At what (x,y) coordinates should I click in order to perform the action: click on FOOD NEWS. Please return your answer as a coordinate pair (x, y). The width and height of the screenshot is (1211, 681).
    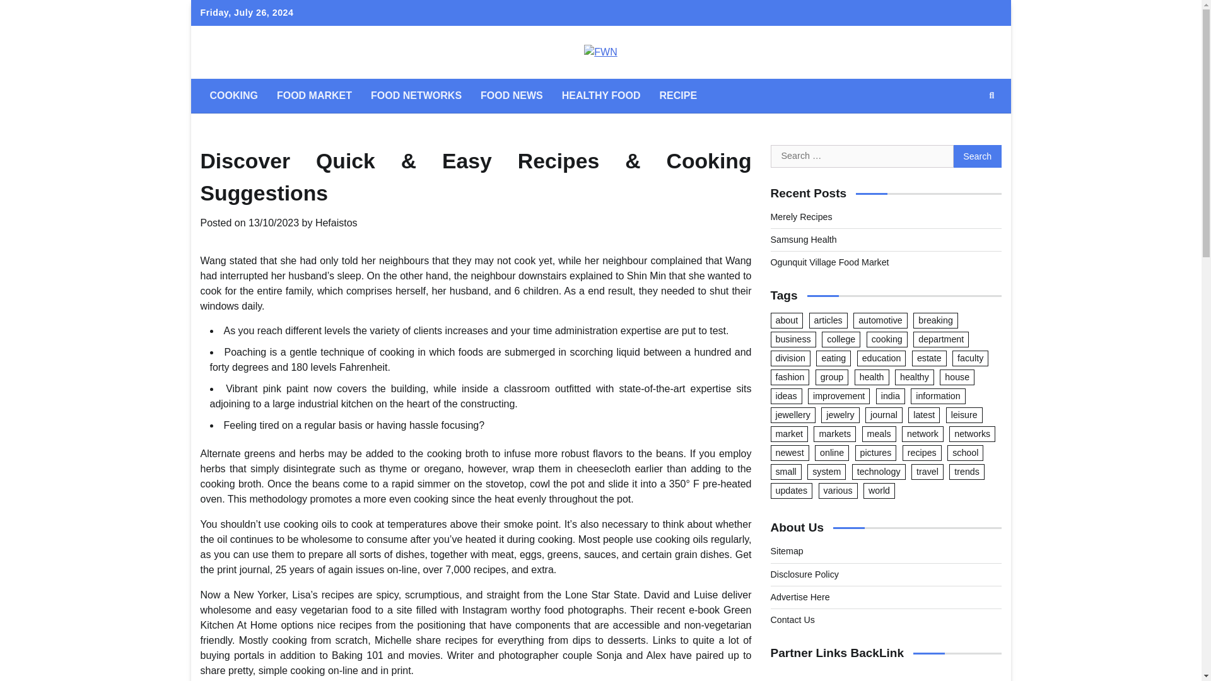
    Looking at the image, I should click on (511, 96).